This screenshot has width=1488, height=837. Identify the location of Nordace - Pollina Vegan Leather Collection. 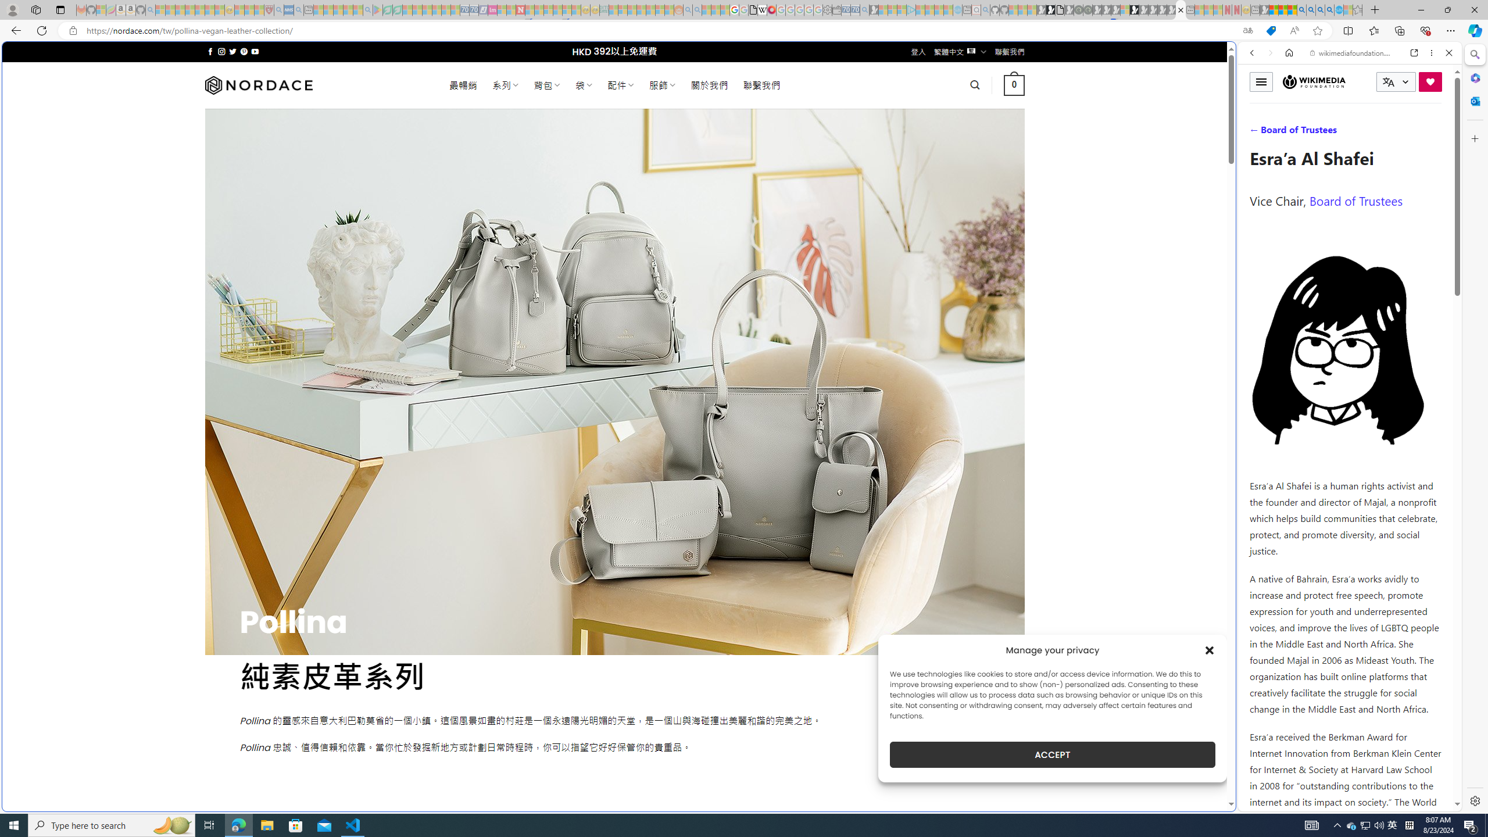
(1181, 10).